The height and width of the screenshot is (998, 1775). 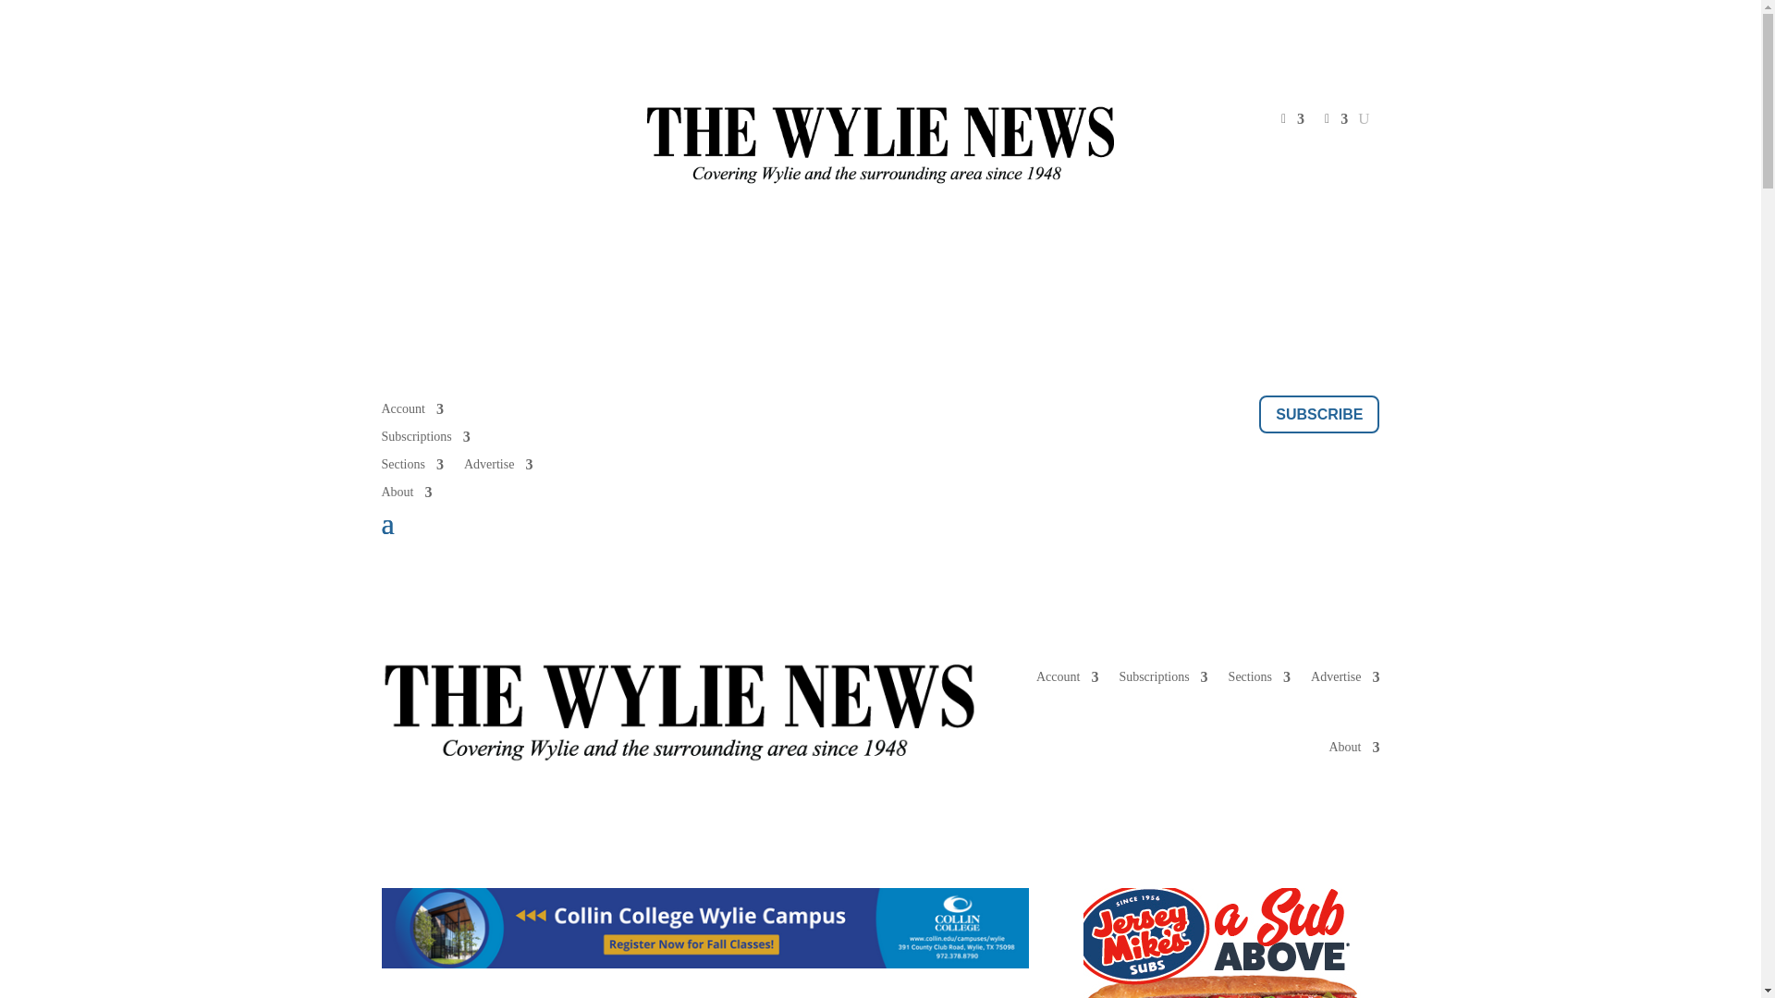 What do you see at coordinates (723, 412) in the screenshot?
I see `Education` at bounding box center [723, 412].